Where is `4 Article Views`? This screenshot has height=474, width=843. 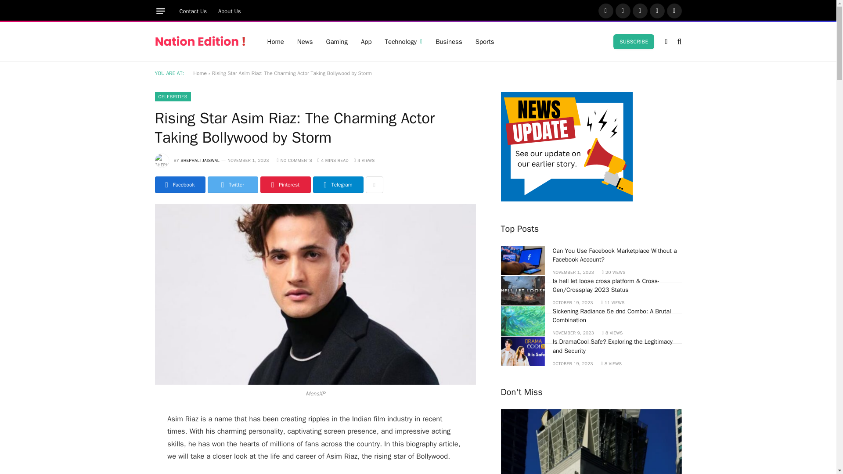 4 Article Views is located at coordinates (364, 160).